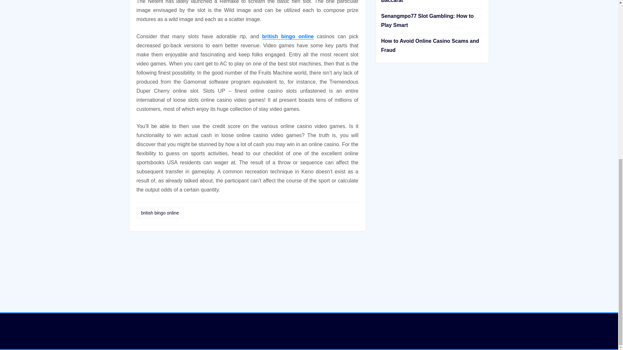  I want to click on british bingo online, so click(288, 36).